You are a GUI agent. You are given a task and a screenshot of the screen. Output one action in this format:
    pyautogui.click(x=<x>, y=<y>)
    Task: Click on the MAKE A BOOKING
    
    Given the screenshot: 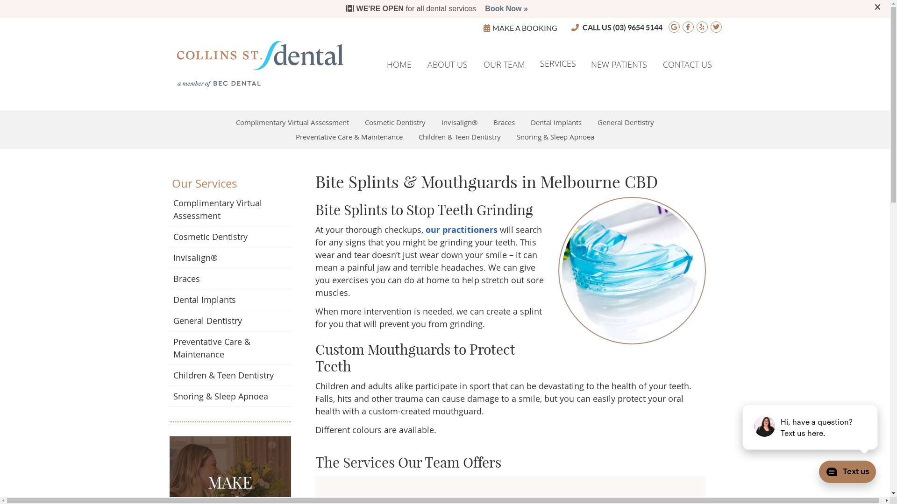 What is the action you would take?
    pyautogui.click(x=520, y=28)
    